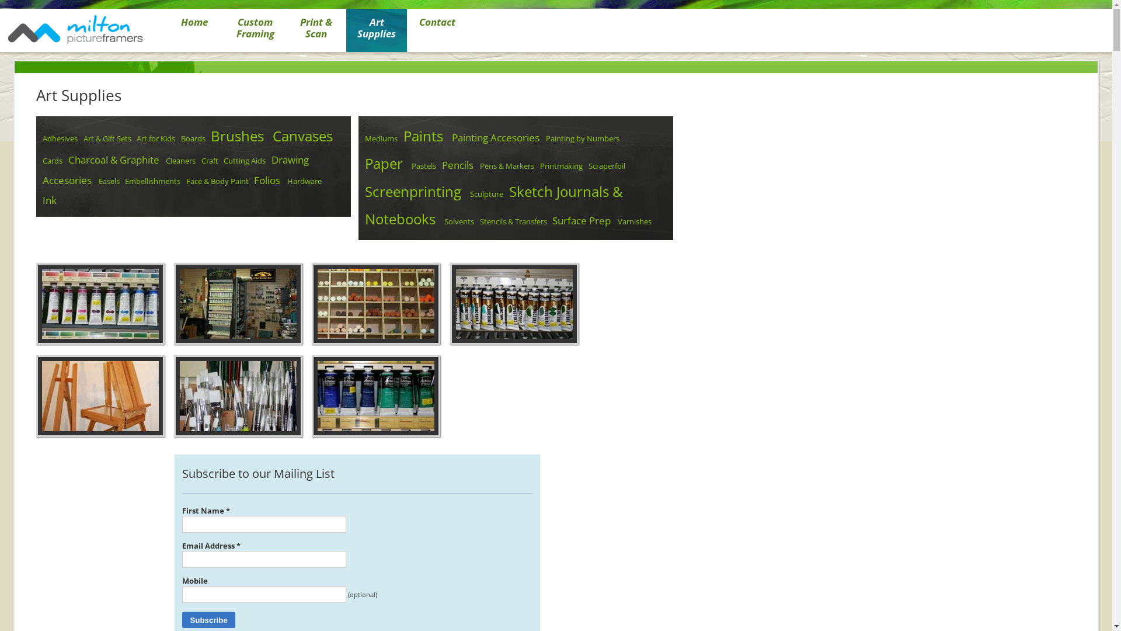 Image resolution: width=1121 pixels, height=631 pixels. I want to click on Soft Pastels, so click(380, 350).